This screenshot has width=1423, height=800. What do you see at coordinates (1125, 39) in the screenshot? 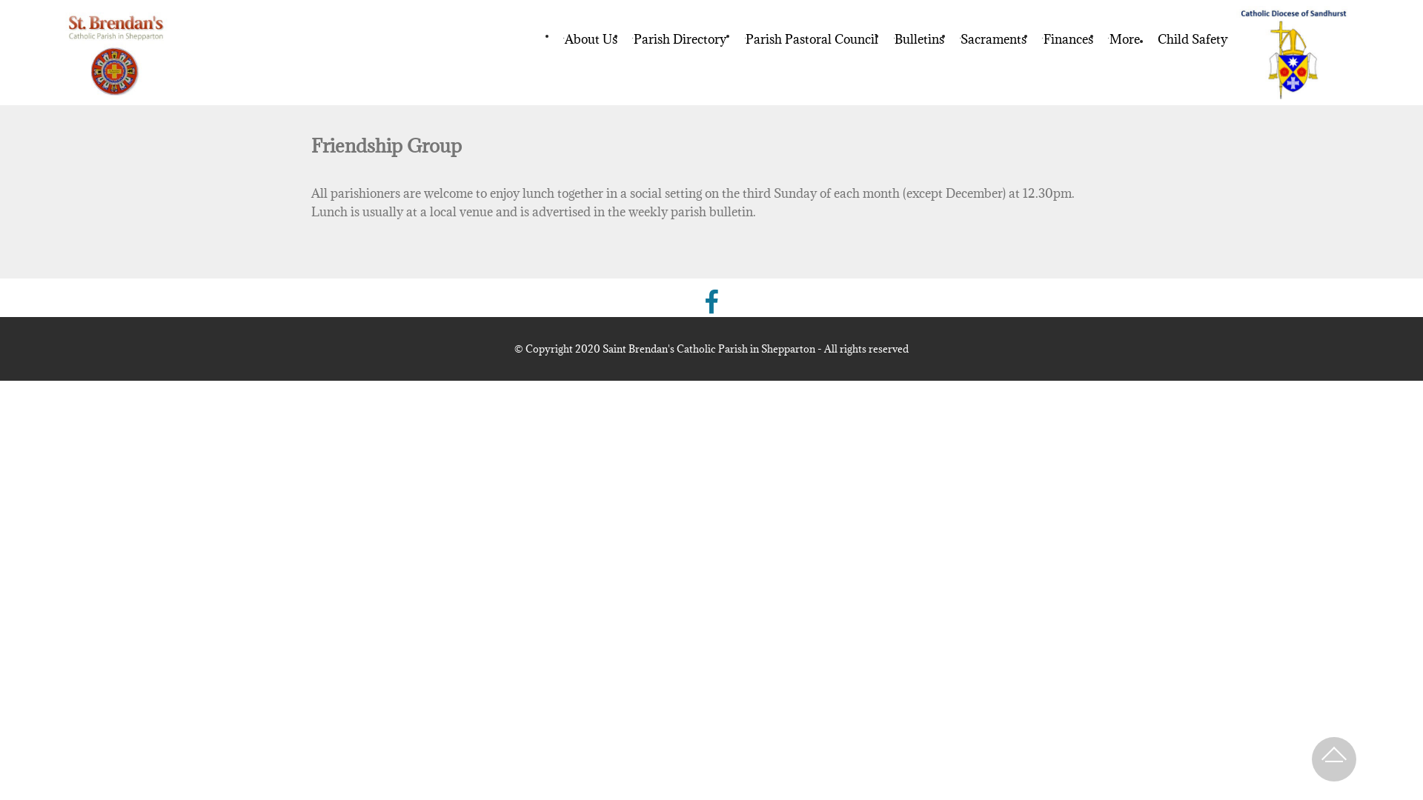
I see `More ` at bounding box center [1125, 39].